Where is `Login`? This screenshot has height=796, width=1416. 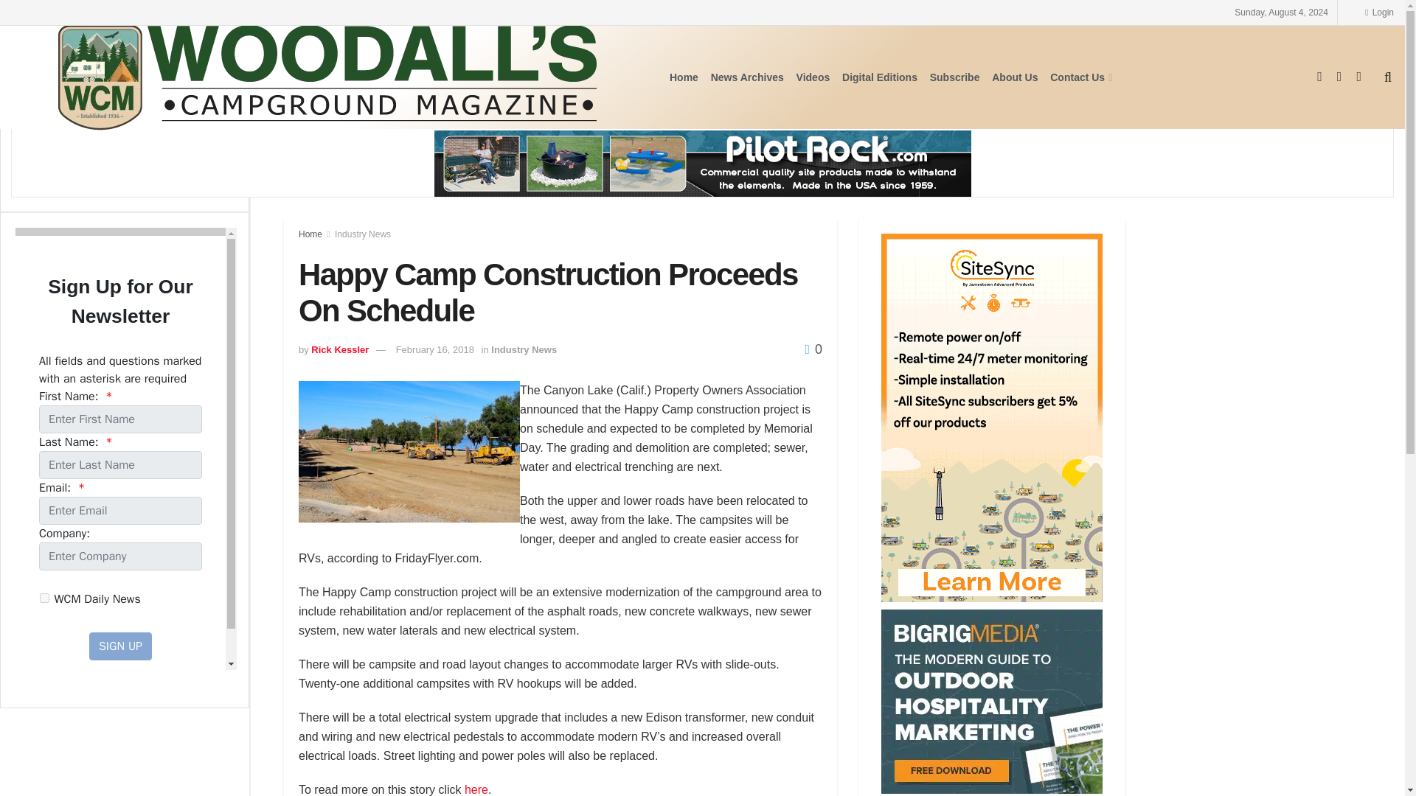
Login is located at coordinates (1379, 12).